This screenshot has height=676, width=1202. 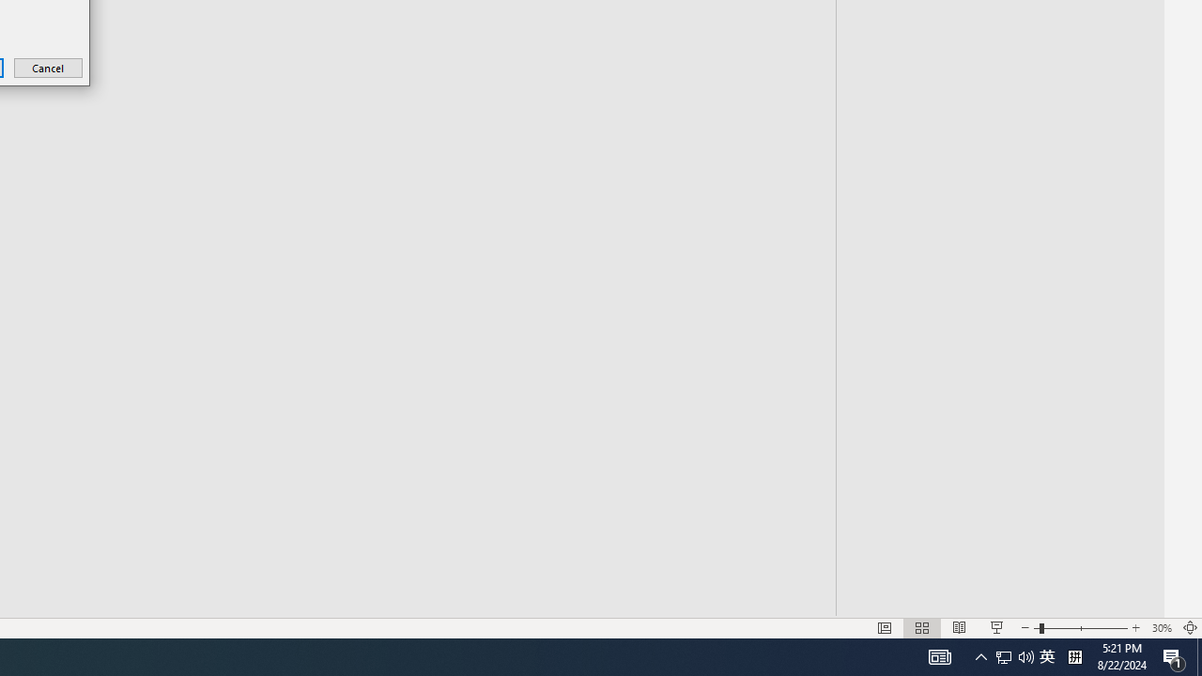 What do you see at coordinates (1014, 657) in the screenshot?
I see `Zoom Out` at bounding box center [1014, 657].